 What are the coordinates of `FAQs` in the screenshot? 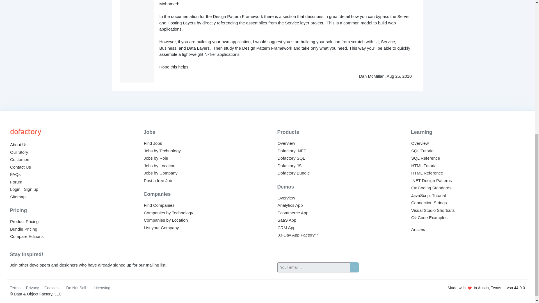 It's located at (15, 174).